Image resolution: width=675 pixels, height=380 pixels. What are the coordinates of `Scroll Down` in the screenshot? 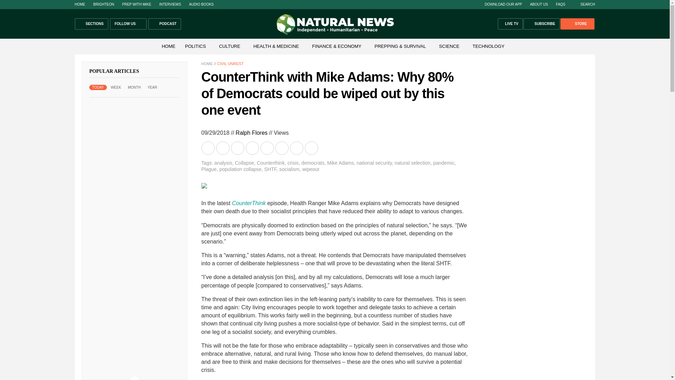 It's located at (134, 378).